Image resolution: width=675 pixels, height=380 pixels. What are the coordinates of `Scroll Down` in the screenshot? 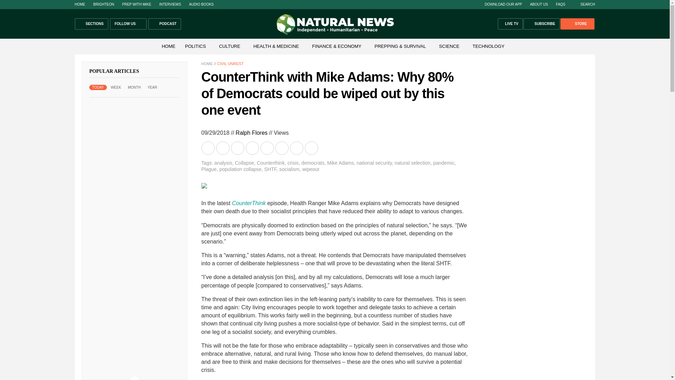 It's located at (134, 378).